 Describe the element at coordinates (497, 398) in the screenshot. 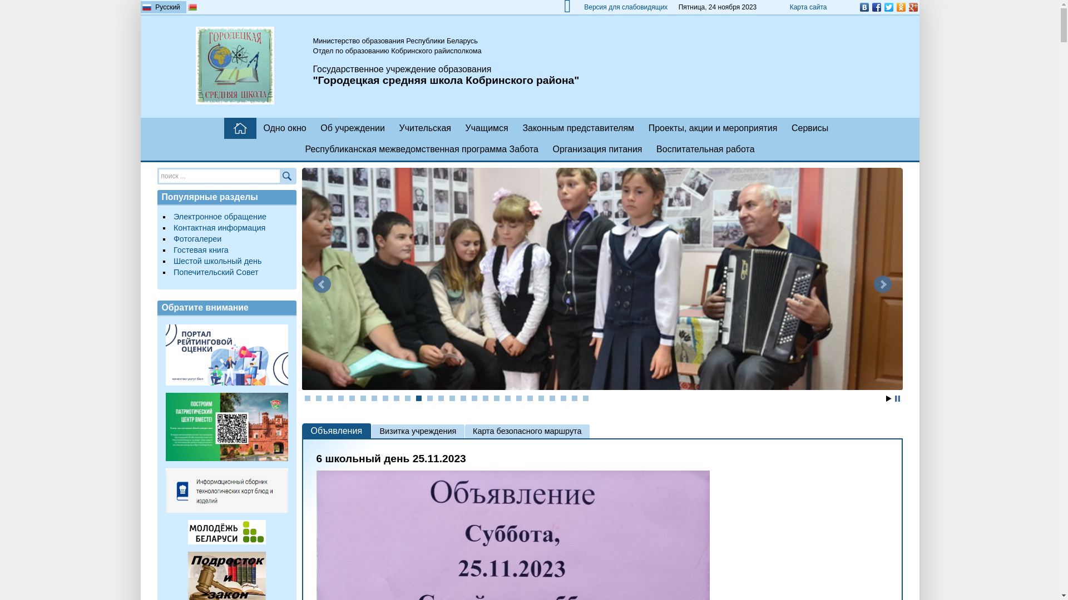

I see `18` at that location.